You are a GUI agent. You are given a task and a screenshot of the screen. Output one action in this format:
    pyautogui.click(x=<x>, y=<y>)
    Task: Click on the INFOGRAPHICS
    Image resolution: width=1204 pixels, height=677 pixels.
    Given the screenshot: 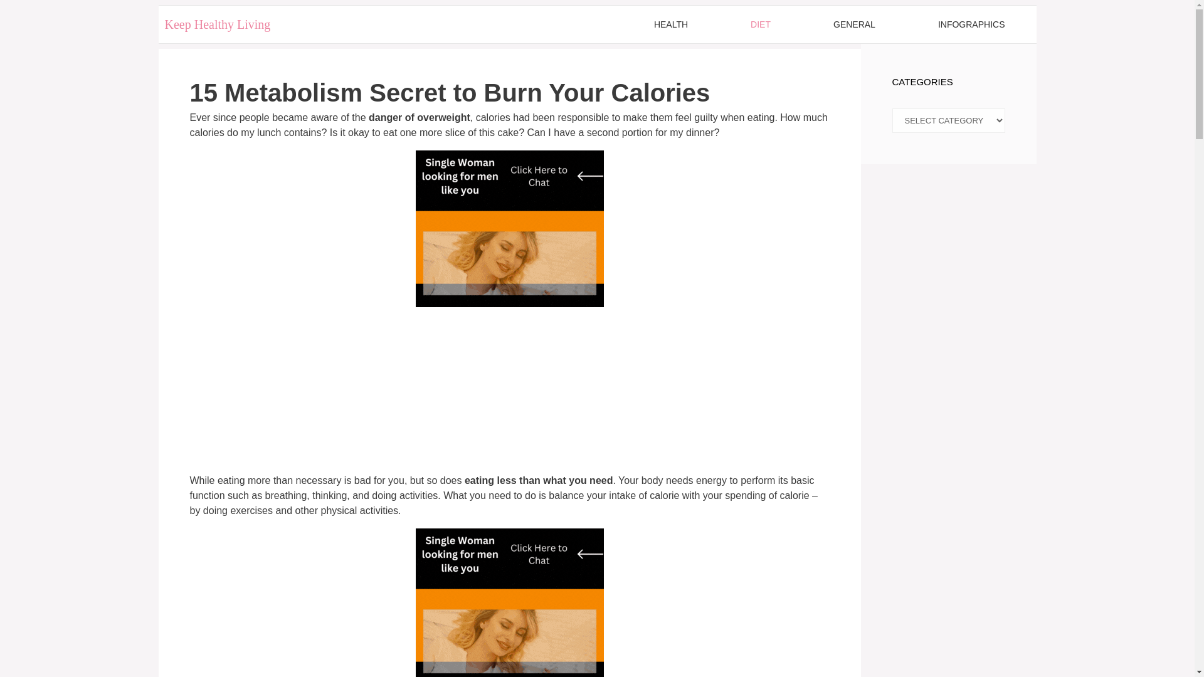 What is the action you would take?
    pyautogui.click(x=971, y=24)
    